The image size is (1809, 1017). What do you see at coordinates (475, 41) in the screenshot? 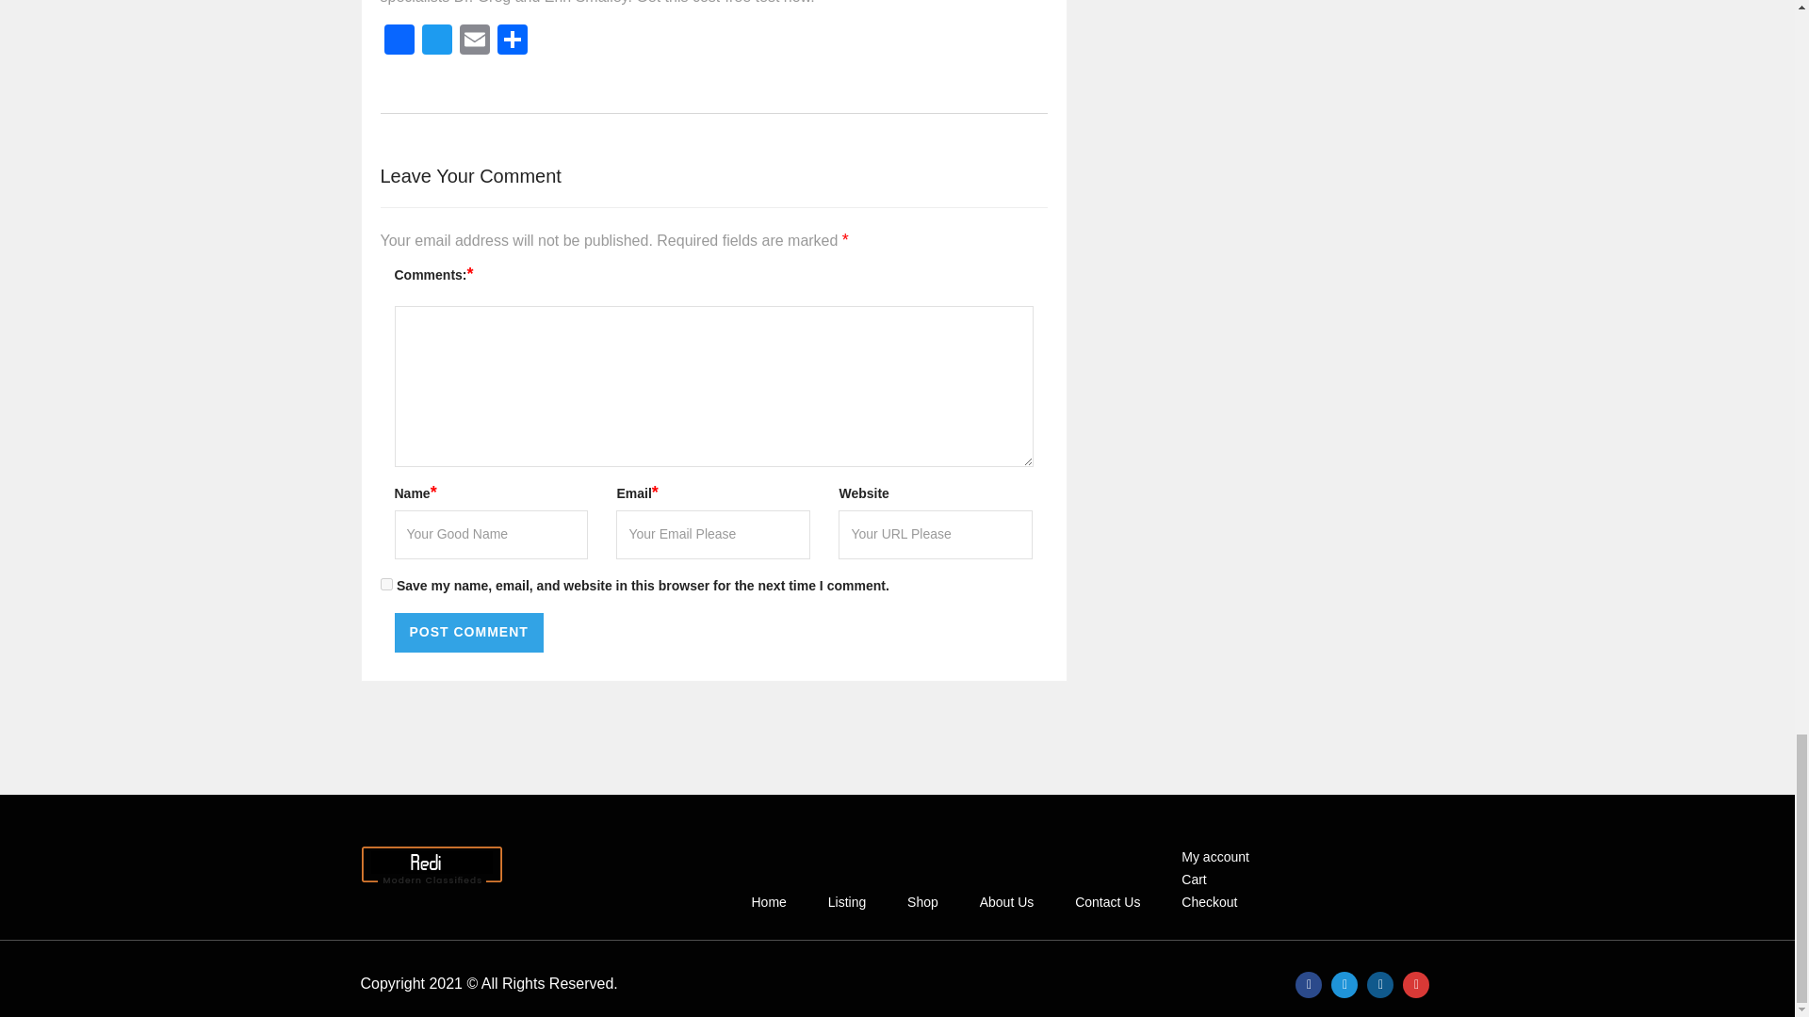
I see `Email` at bounding box center [475, 41].